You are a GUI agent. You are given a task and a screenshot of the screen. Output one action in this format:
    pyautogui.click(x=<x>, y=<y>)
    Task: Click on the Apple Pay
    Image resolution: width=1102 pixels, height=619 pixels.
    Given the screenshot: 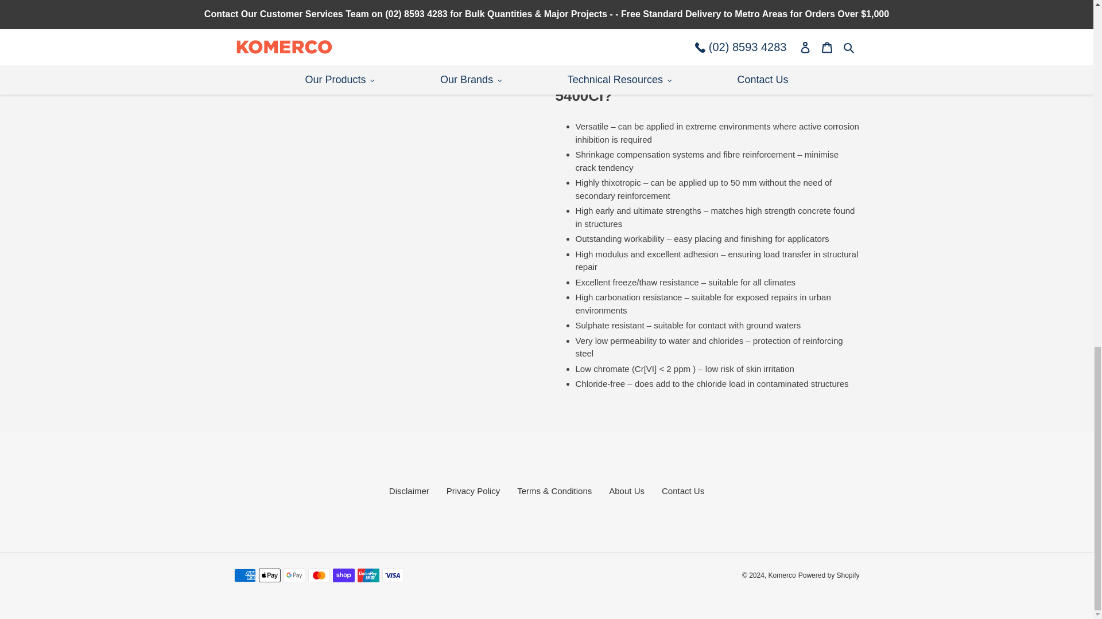 What is the action you would take?
    pyautogui.click(x=269, y=575)
    